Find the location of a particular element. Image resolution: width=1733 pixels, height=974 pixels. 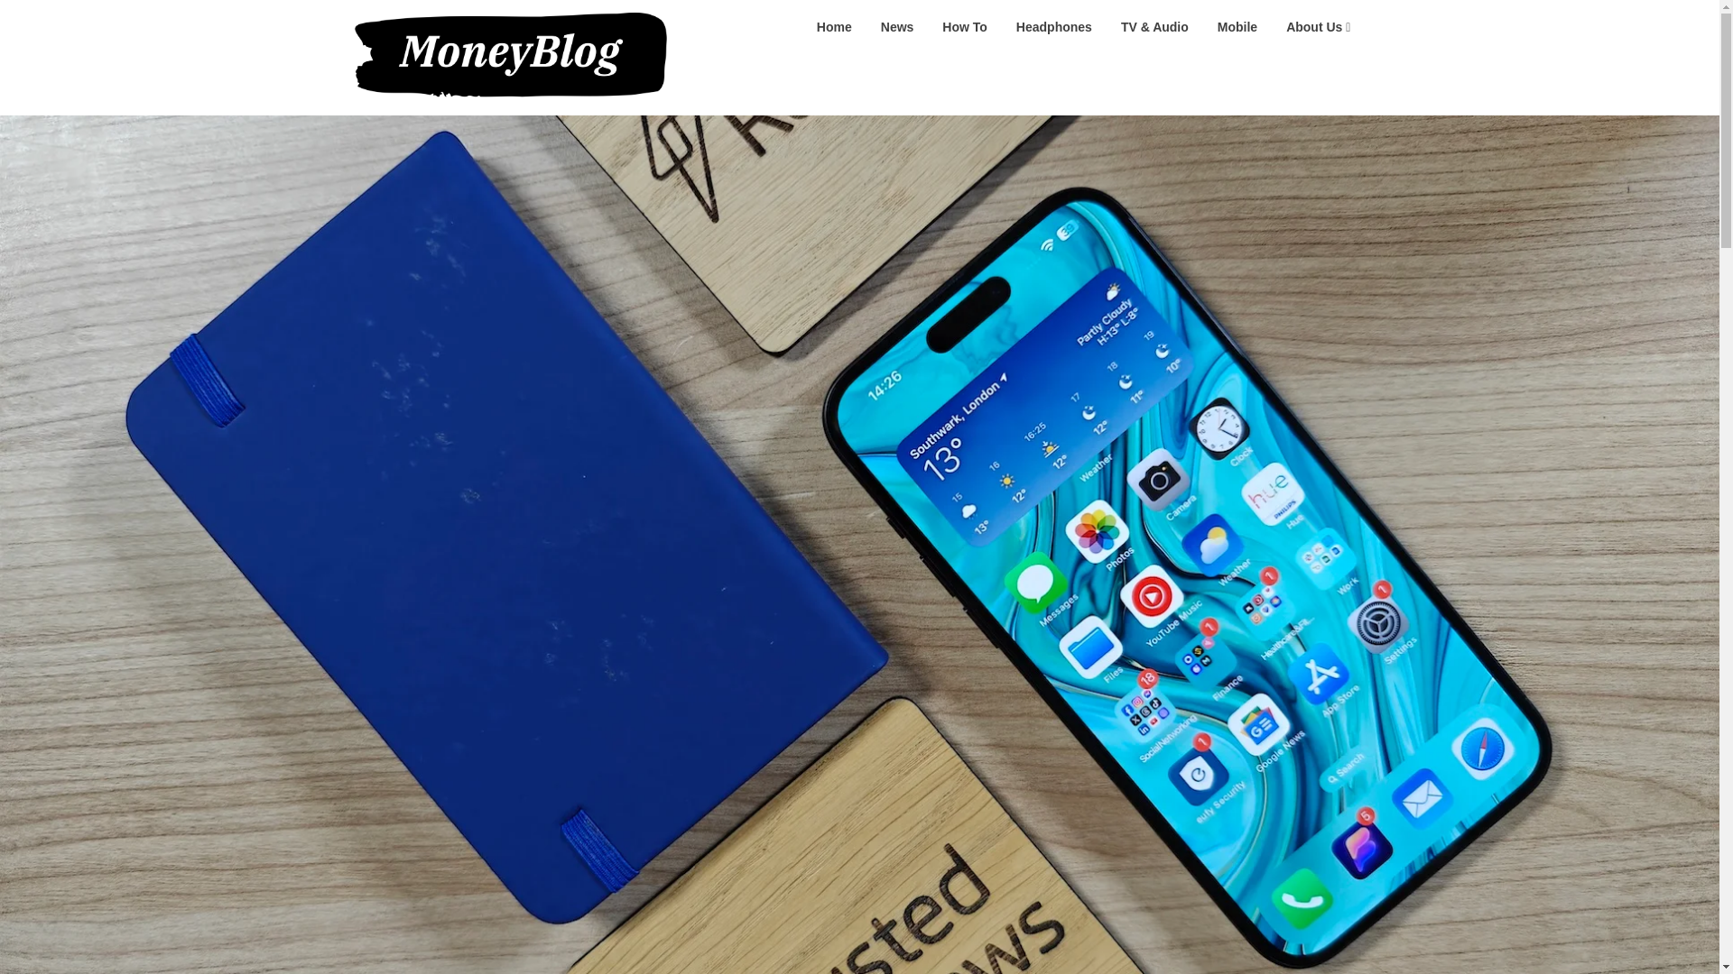

Home is located at coordinates (834, 27).